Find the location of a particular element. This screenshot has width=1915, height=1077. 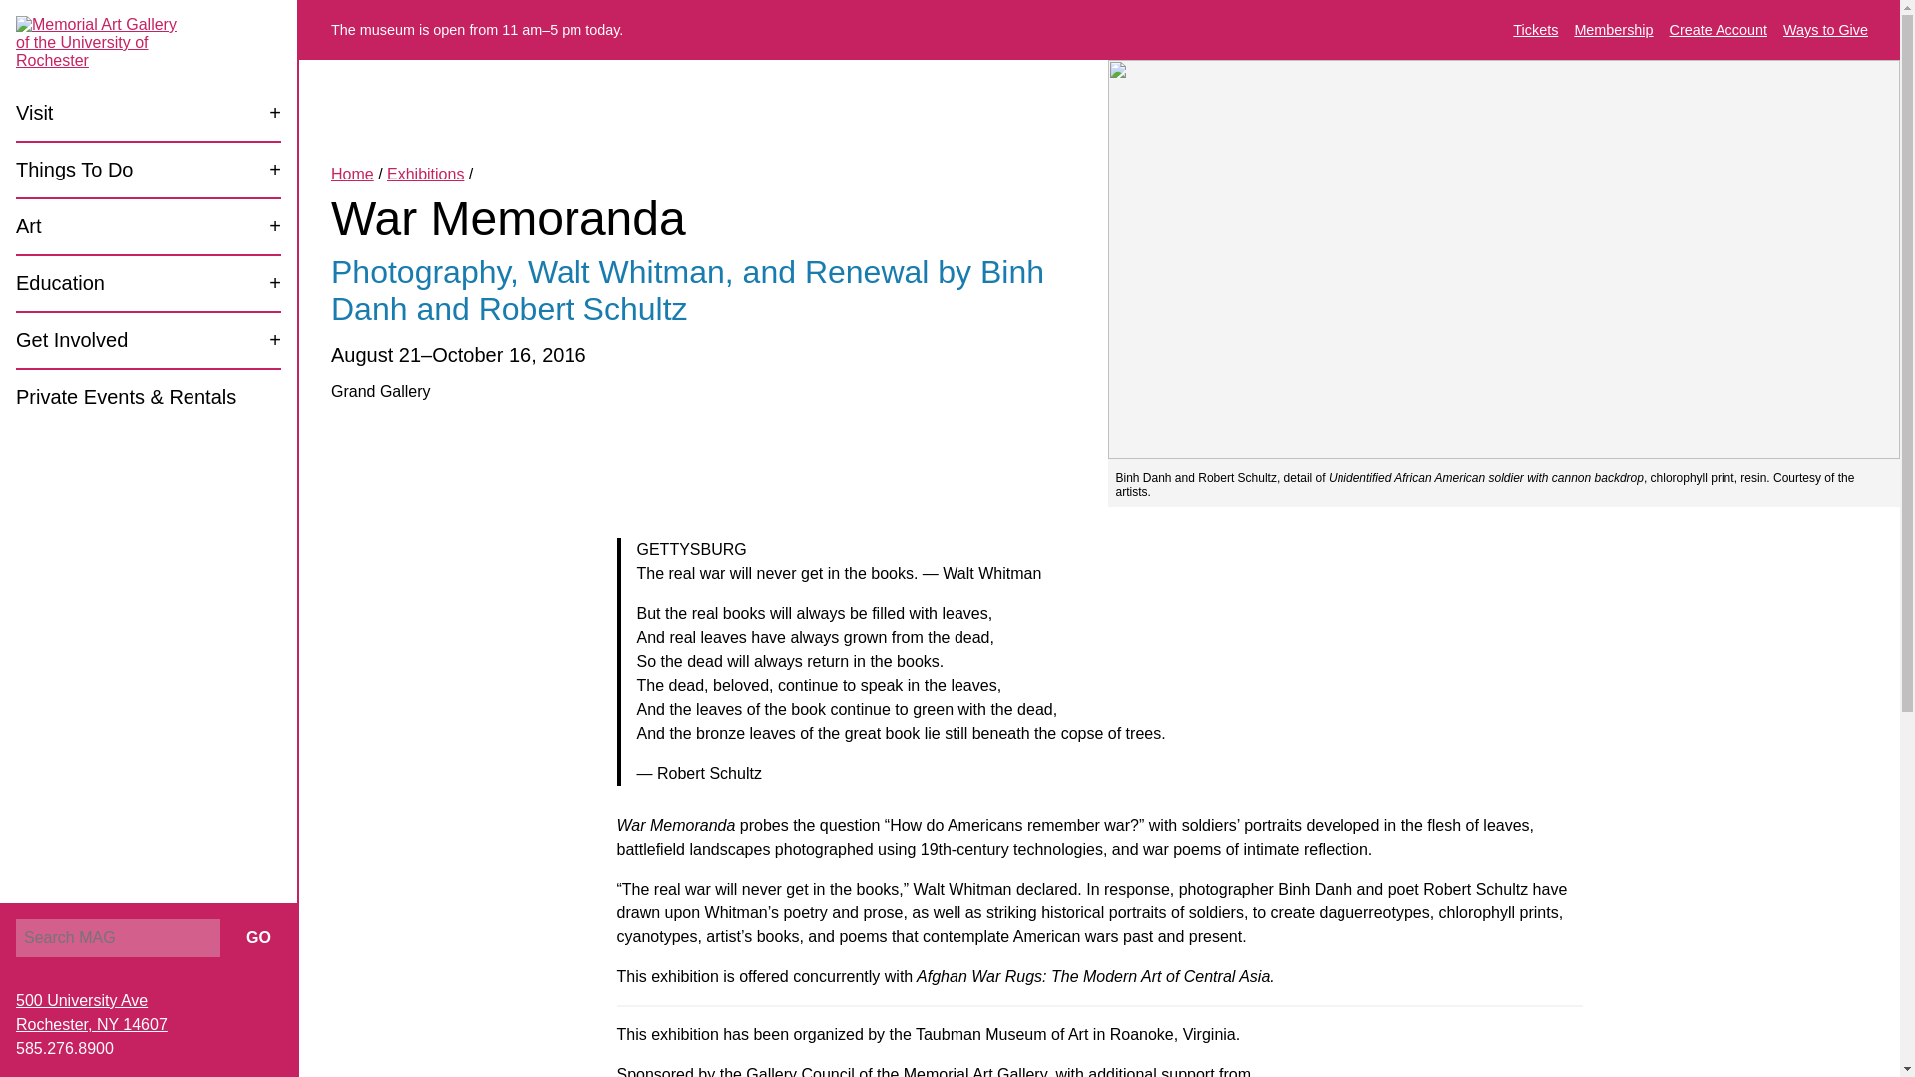

Education is located at coordinates (148, 283).